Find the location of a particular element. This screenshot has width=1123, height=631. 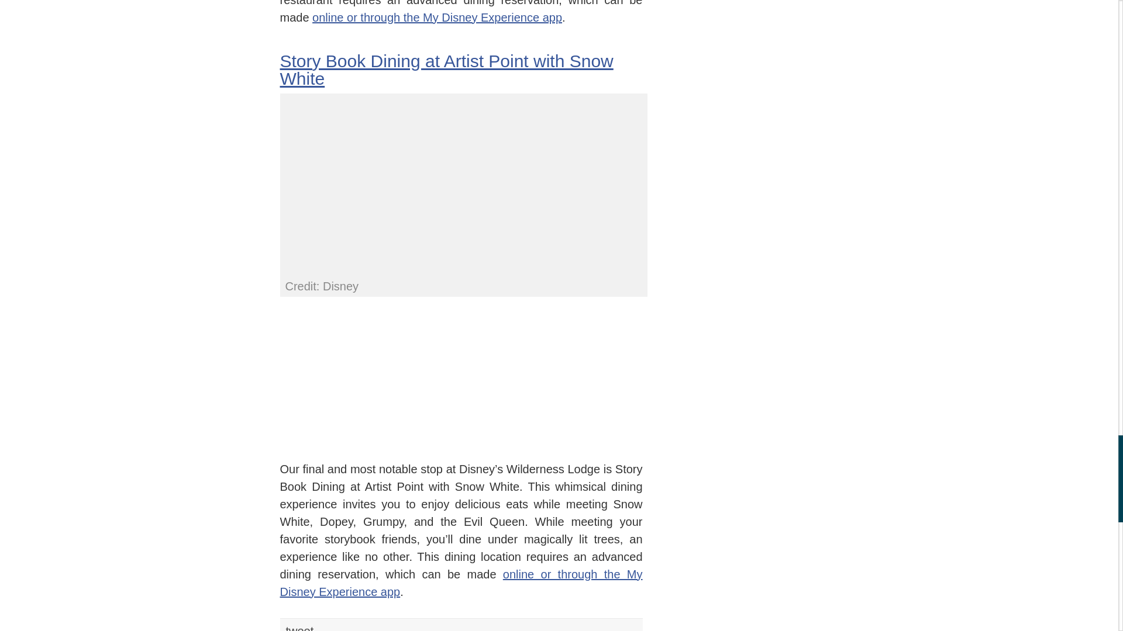

Story Book Dining at Artist Point with Snow White is located at coordinates (446, 70).